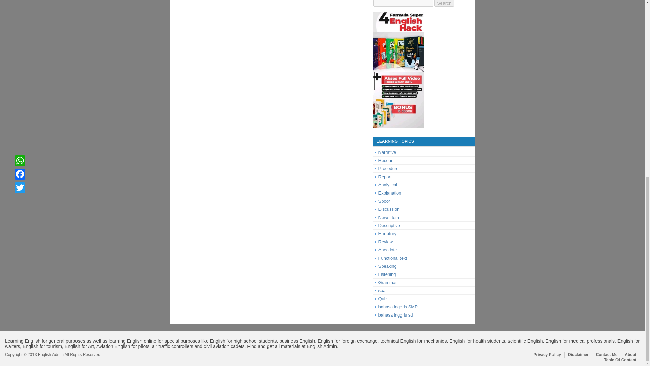 This screenshot has width=650, height=366. Describe the element at coordinates (386, 242) in the screenshot. I see `Review` at that location.